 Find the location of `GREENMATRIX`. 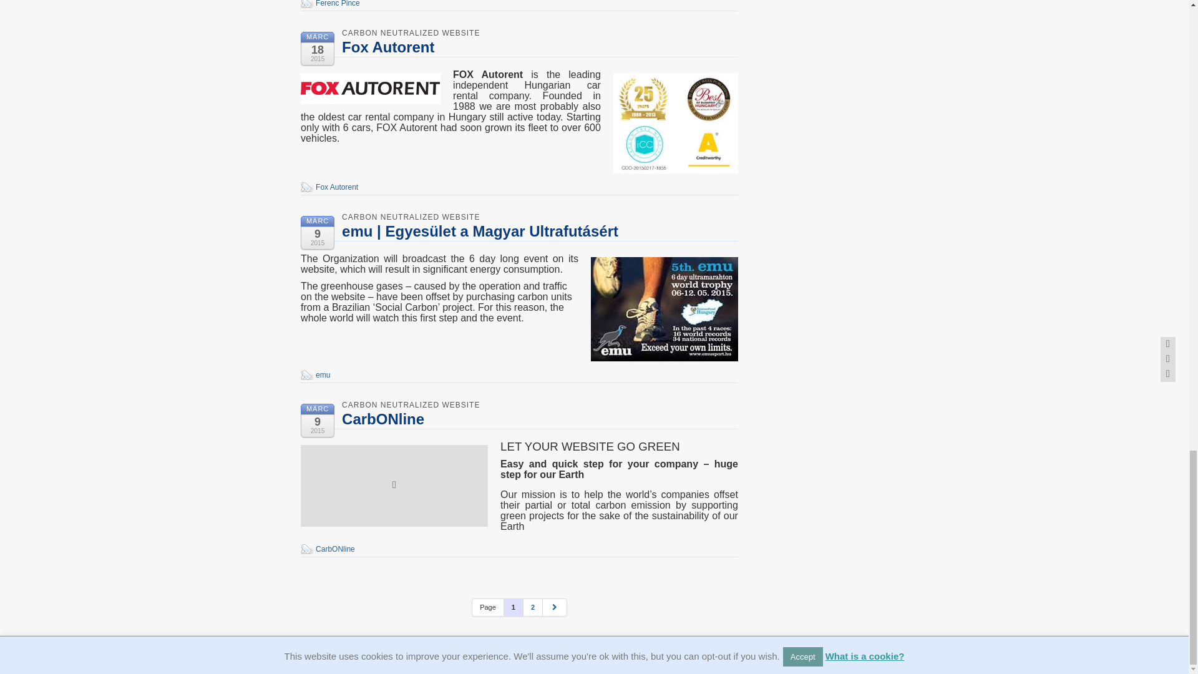

GREENMATRIX is located at coordinates (782, 534).